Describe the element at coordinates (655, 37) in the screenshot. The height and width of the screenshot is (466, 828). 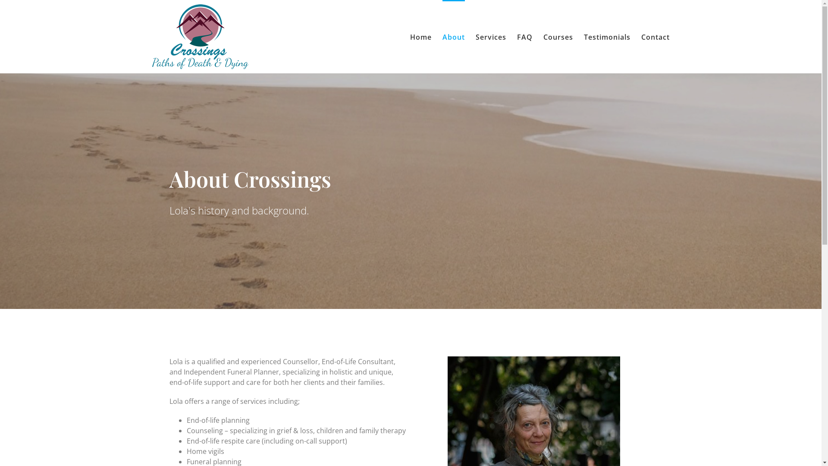
I see `Contact` at that location.